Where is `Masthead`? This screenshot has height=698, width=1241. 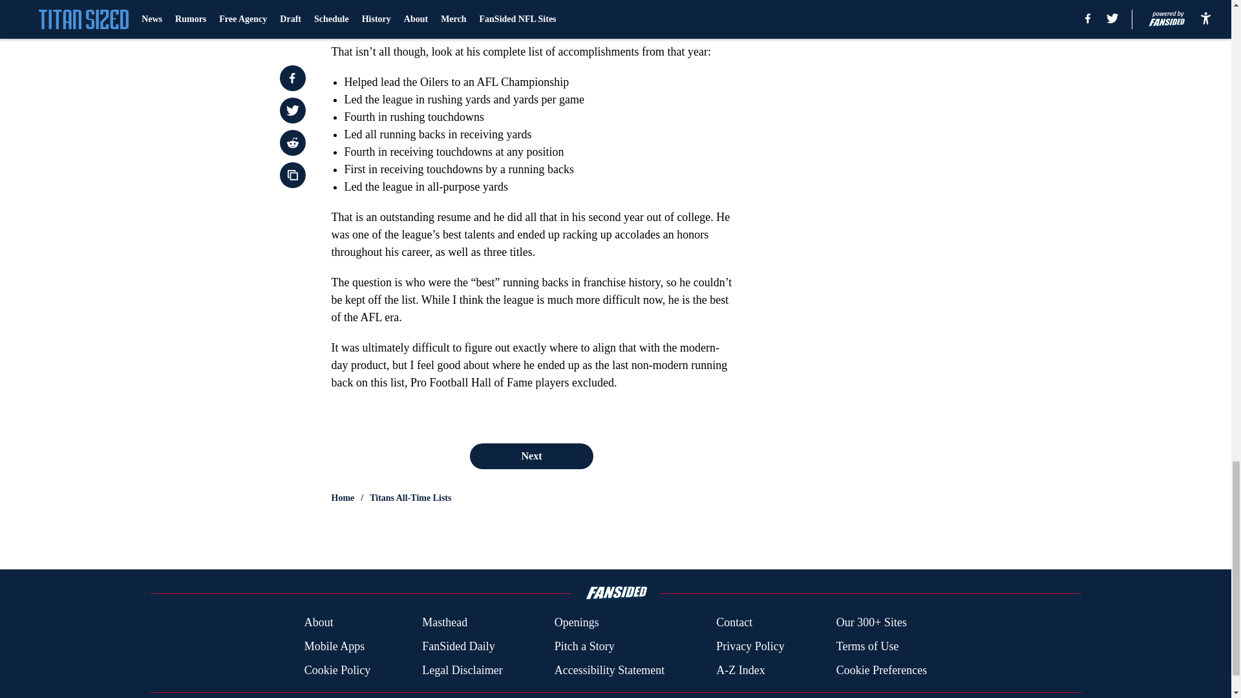 Masthead is located at coordinates (445, 623).